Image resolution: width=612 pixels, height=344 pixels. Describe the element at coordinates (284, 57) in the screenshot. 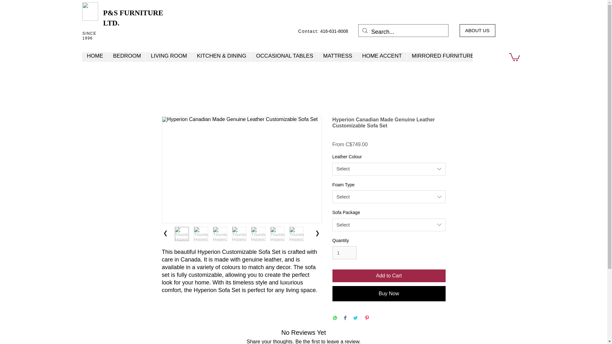

I see `OCCASIONAL TABLES` at that location.